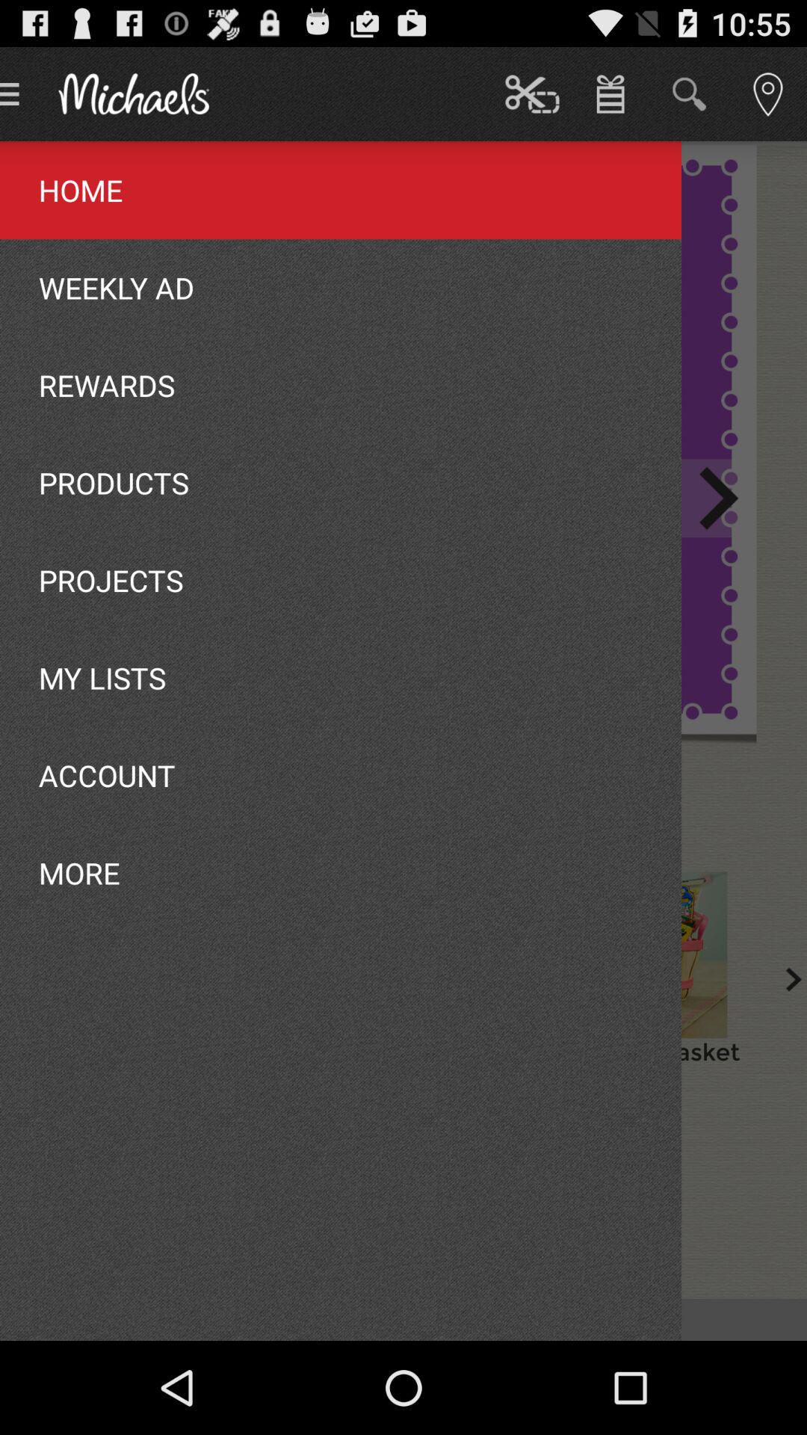 The width and height of the screenshot is (807, 1435). I want to click on click on the button above weekly ad, so click(525, 1319).